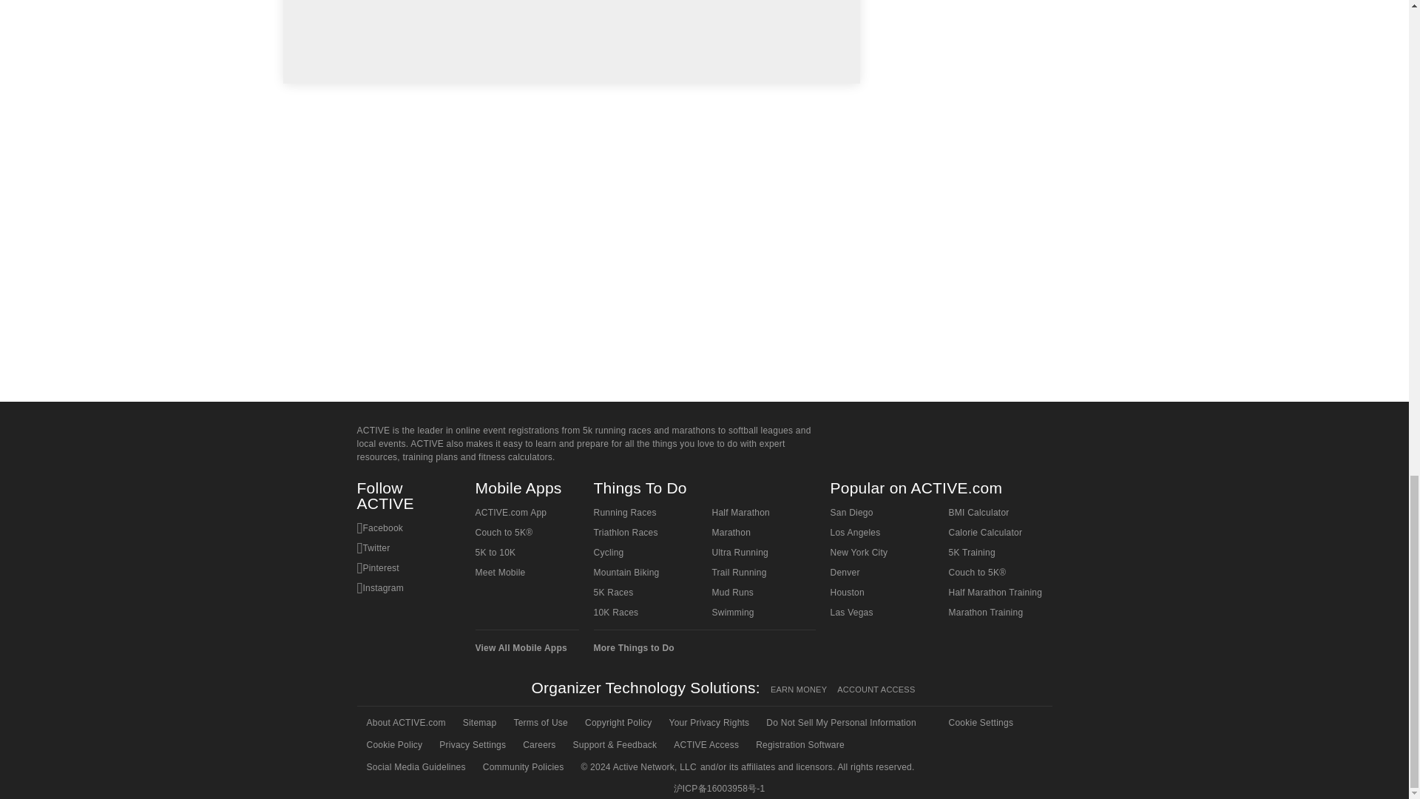 The image size is (1420, 799). I want to click on Copyright Policy, so click(617, 723).